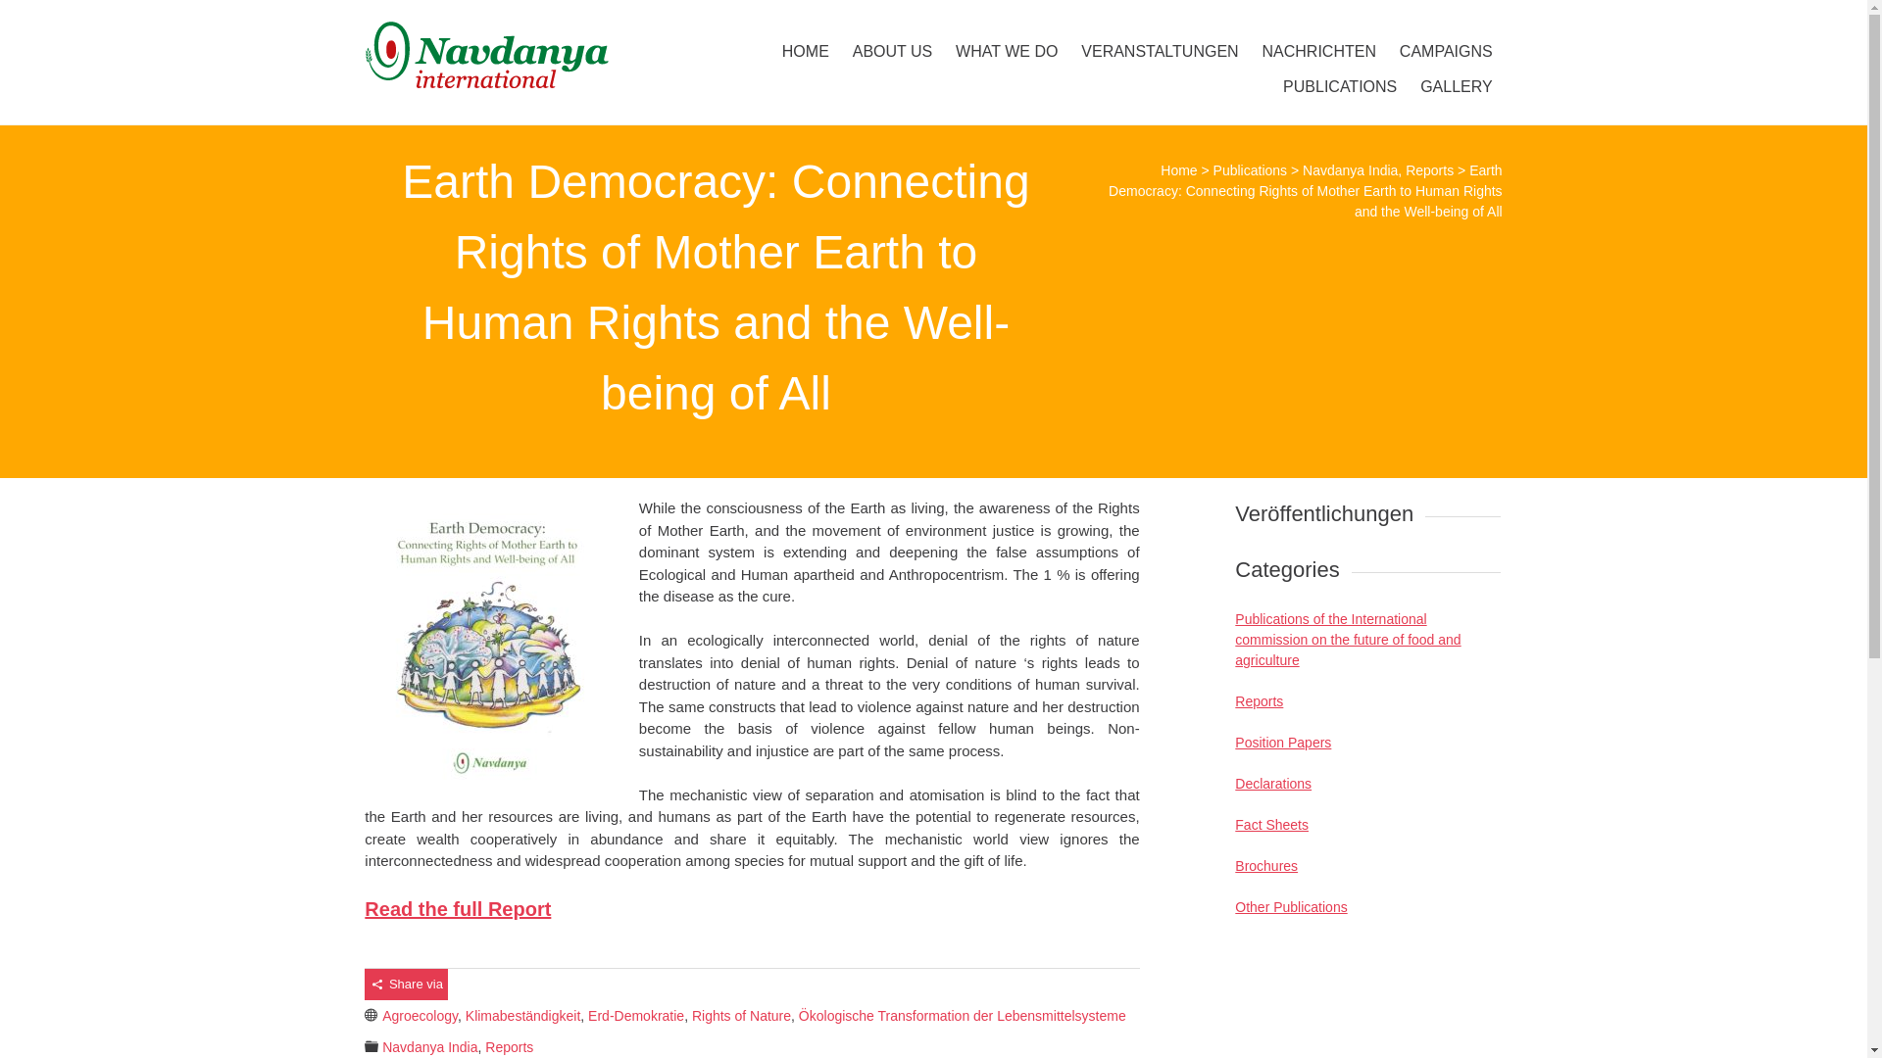 Image resolution: width=1882 pixels, height=1058 pixels. I want to click on Deutsch, so click(474, 20).